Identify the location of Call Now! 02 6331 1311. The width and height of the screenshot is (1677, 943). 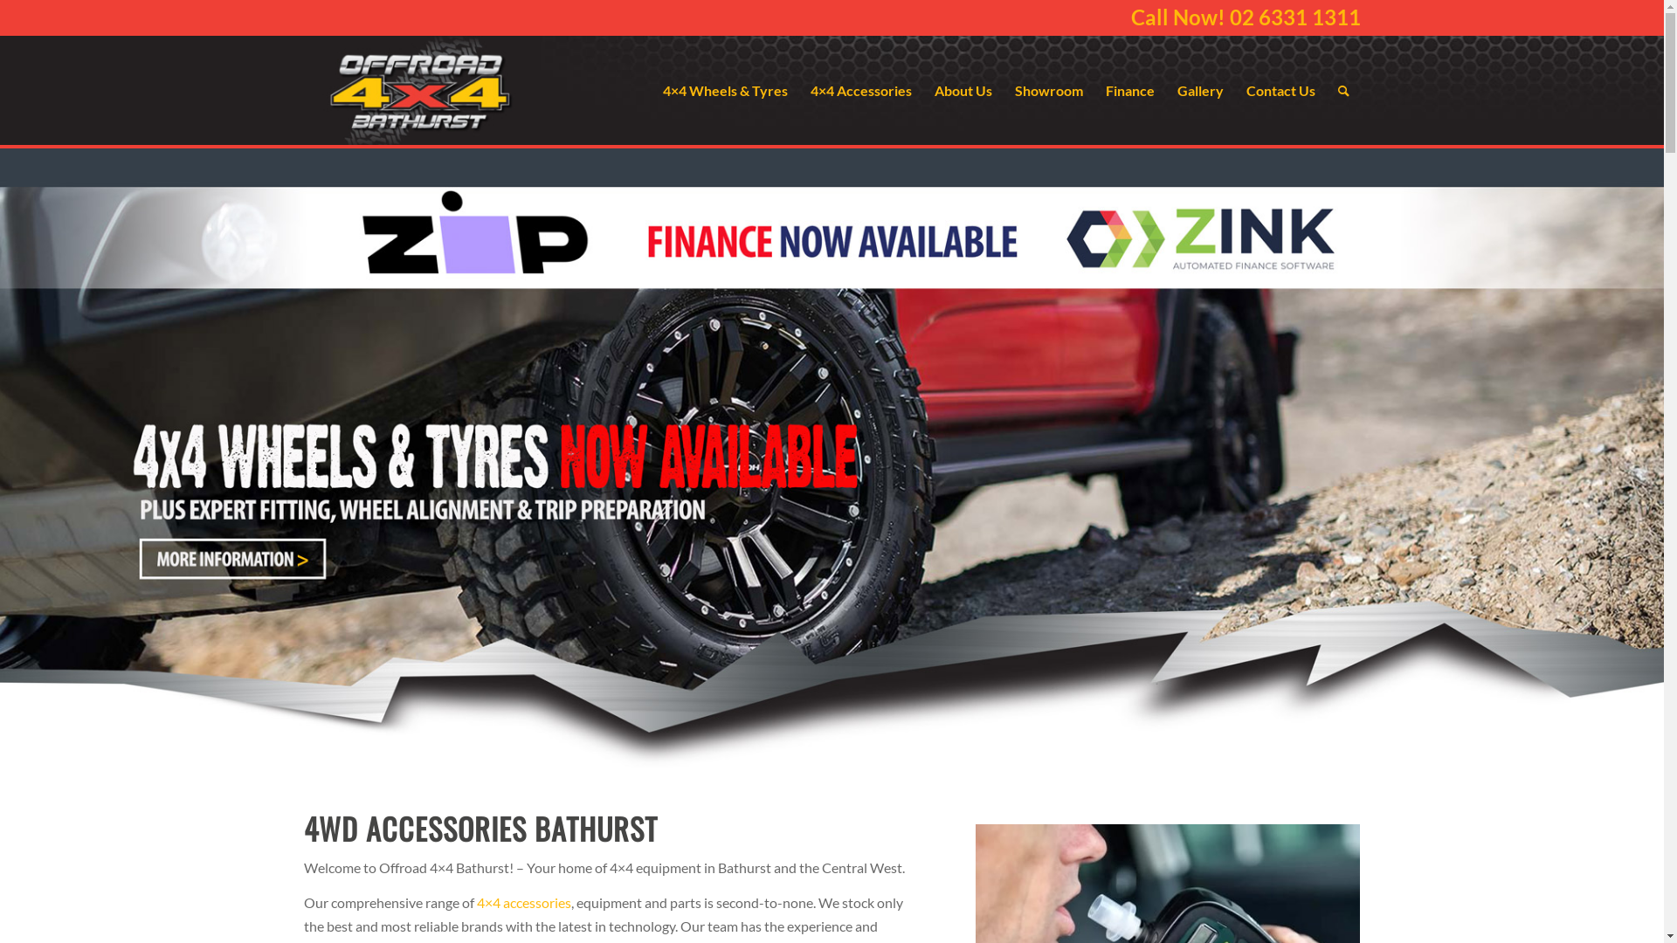
(1246, 17).